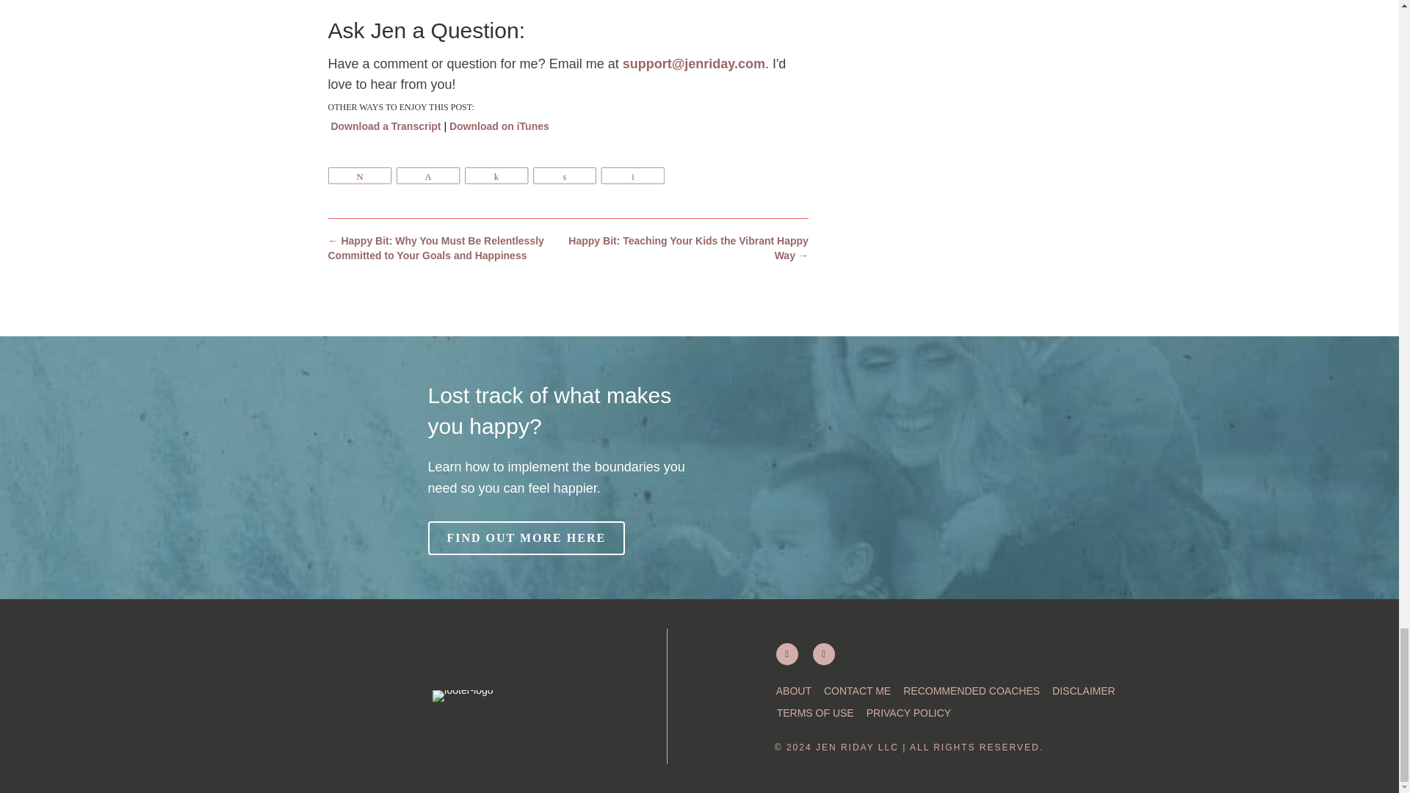  I want to click on footer-logo, so click(463, 695).